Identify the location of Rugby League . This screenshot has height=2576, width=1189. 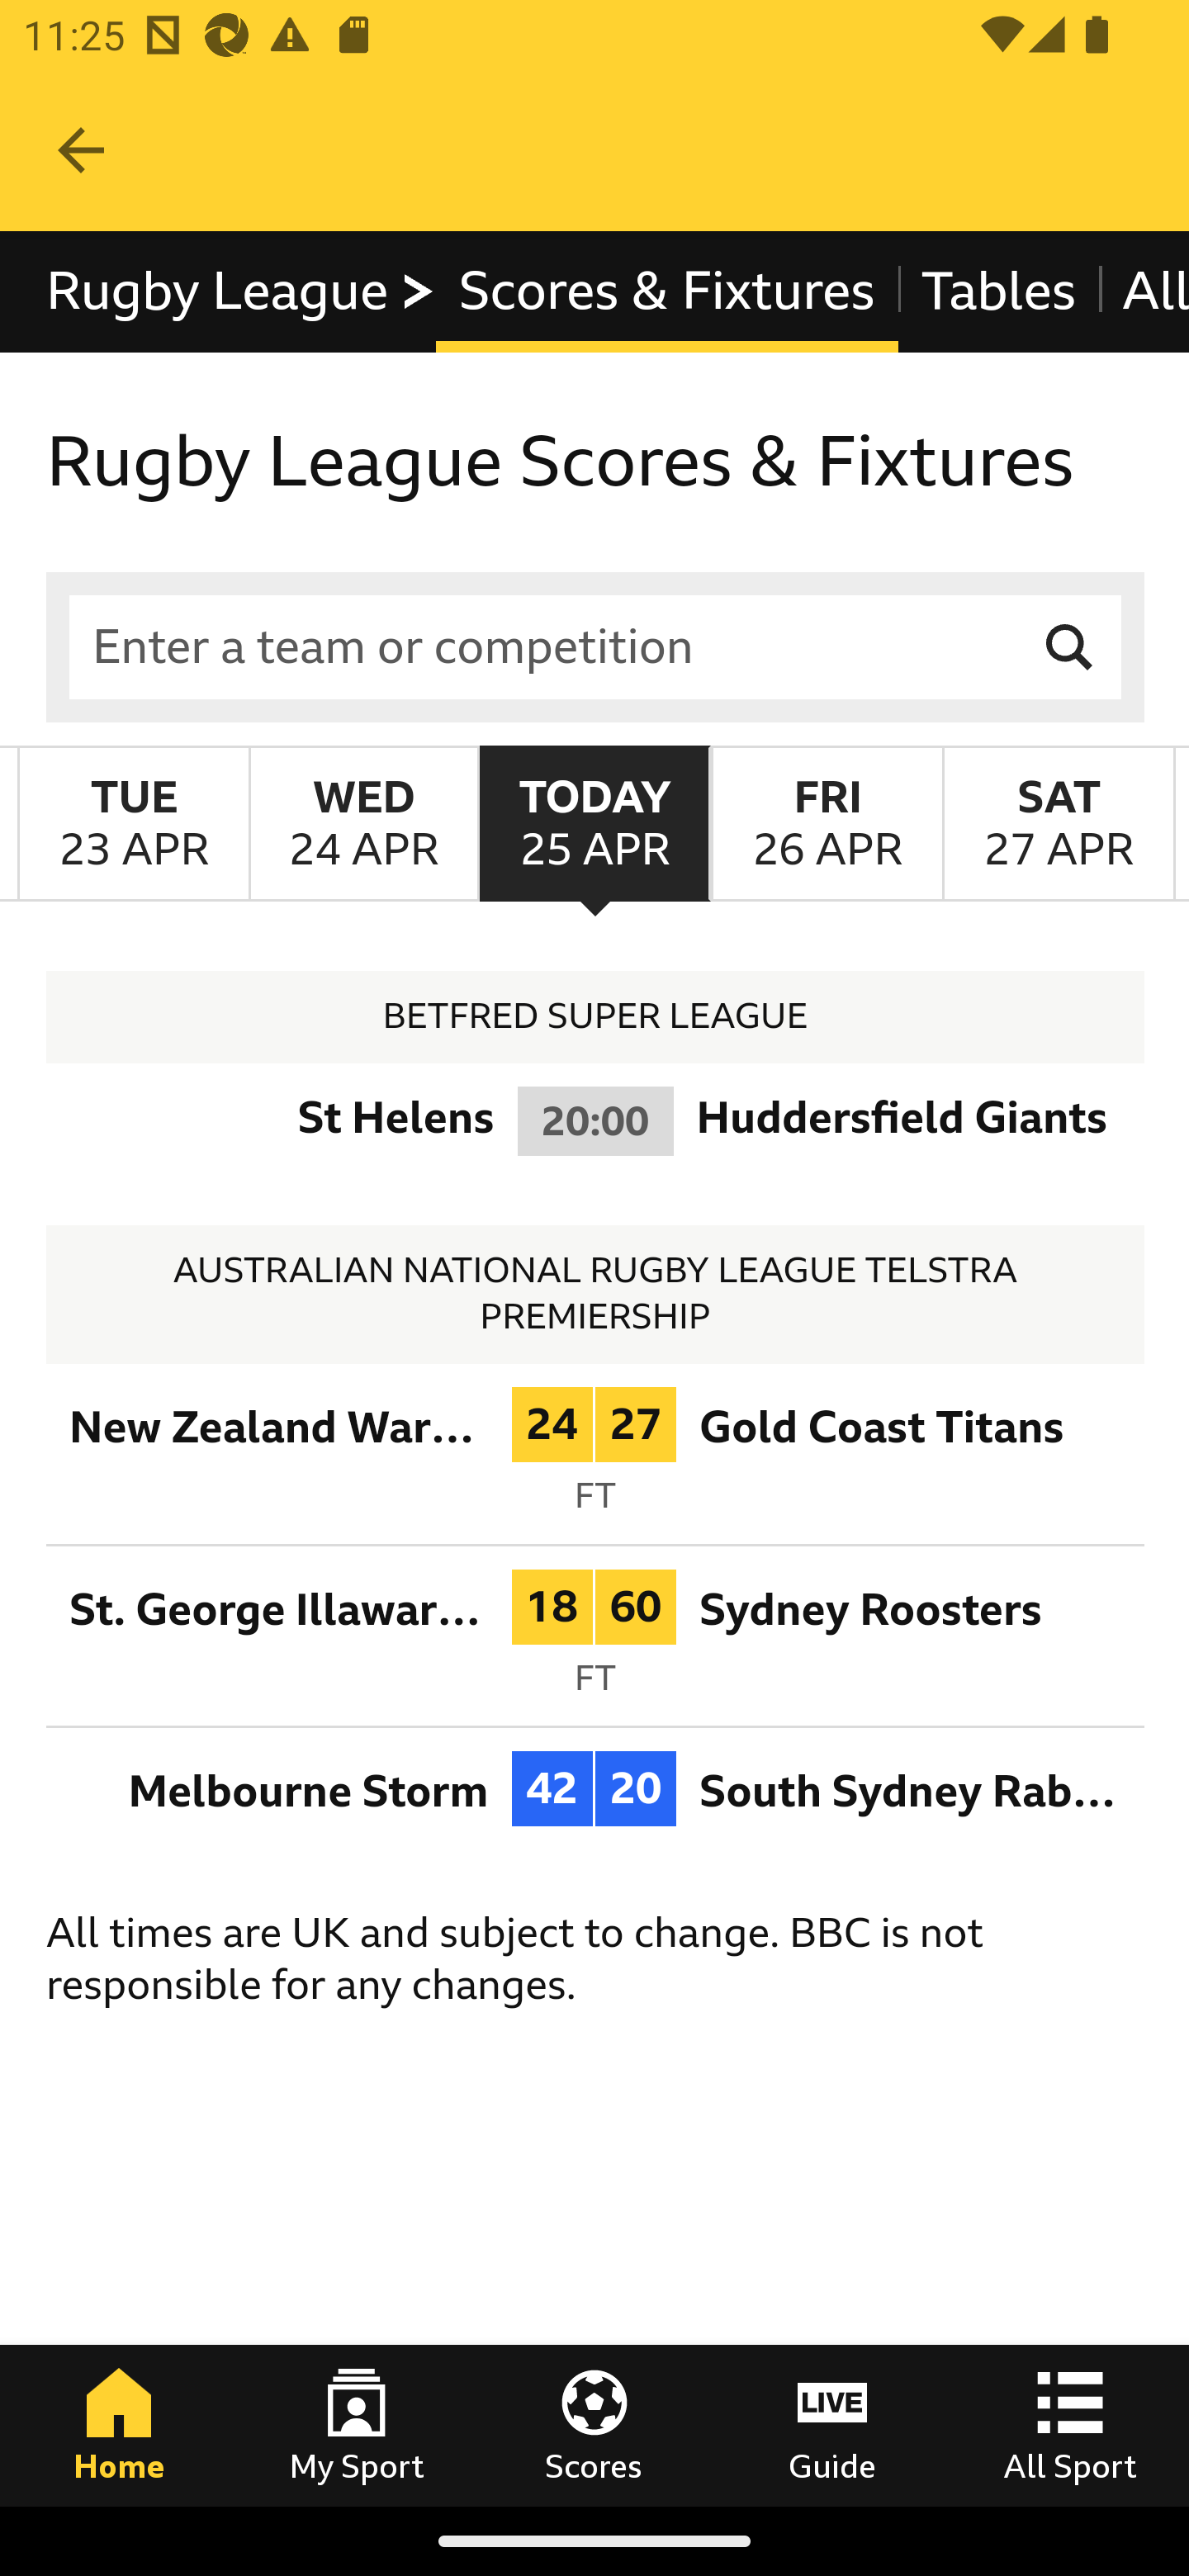
(241, 292).